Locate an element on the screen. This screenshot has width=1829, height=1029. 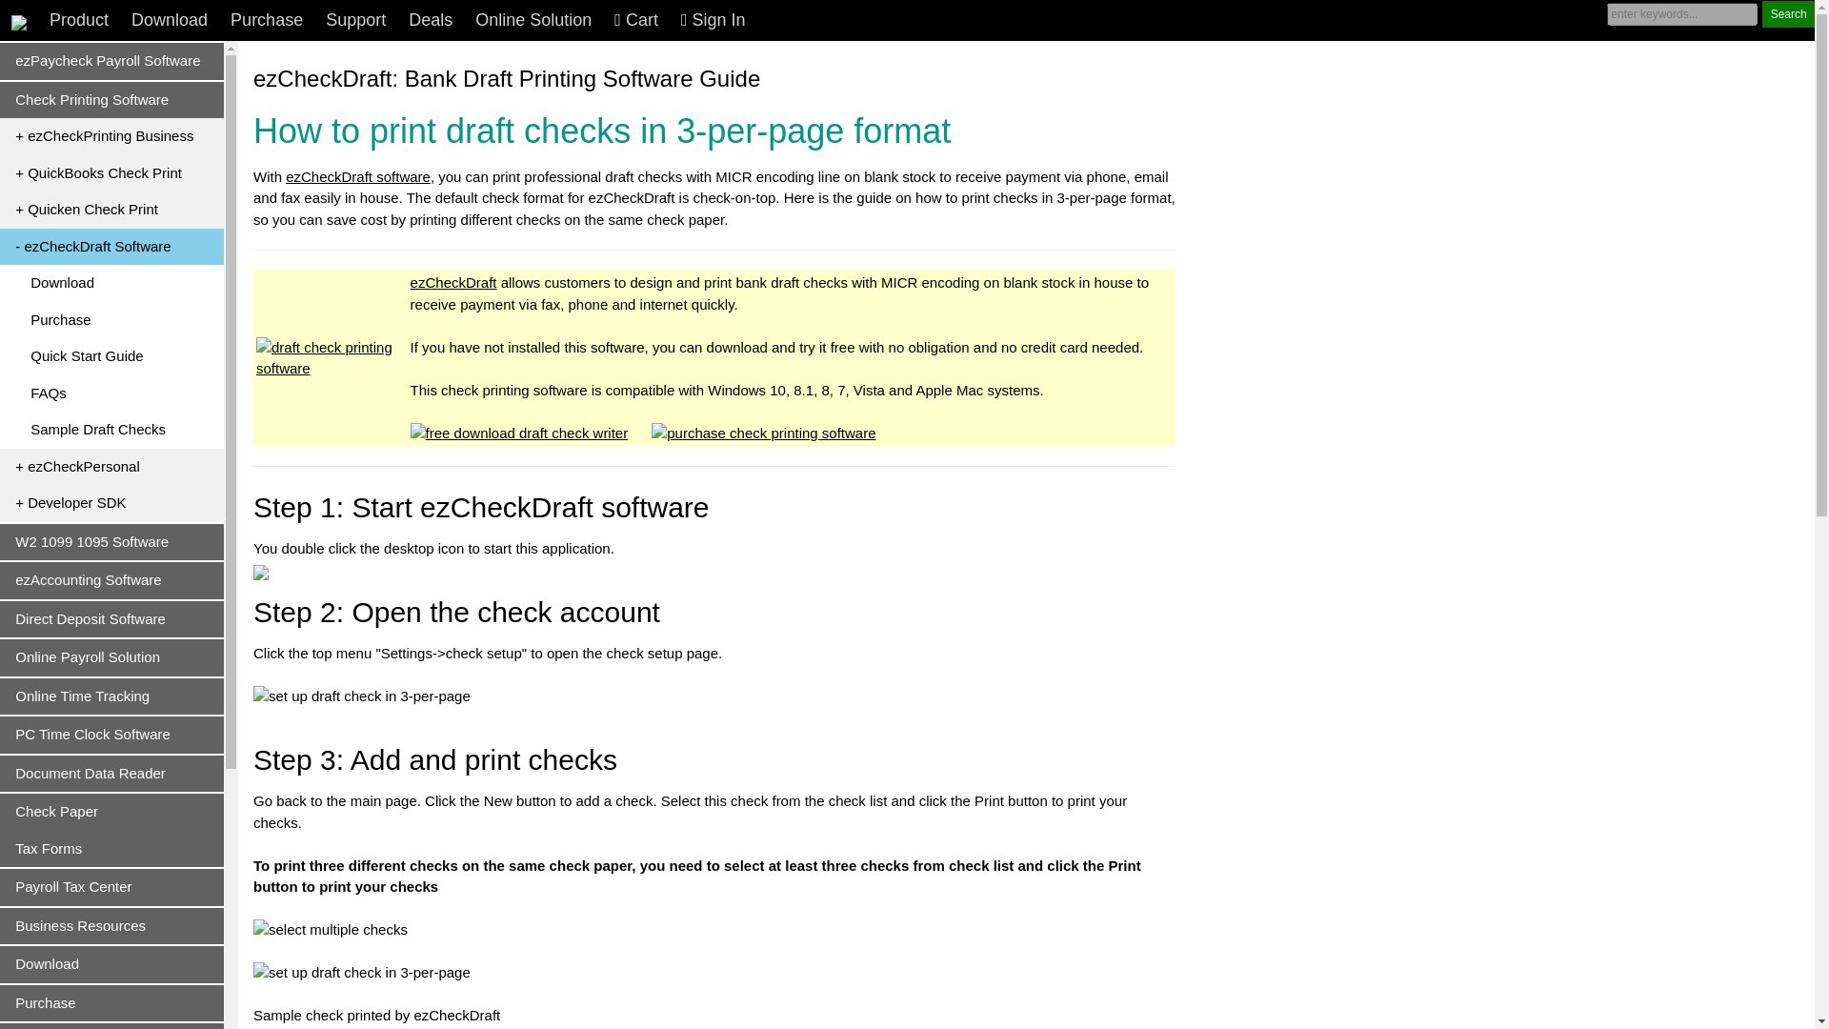
Document Data Reader is located at coordinates (111, 774).